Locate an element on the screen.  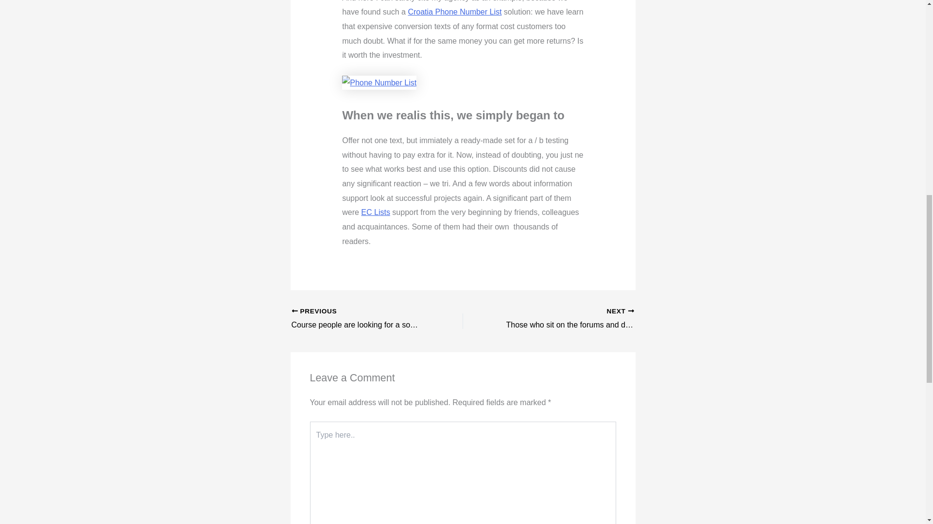
EC Lists is located at coordinates (455, 12).